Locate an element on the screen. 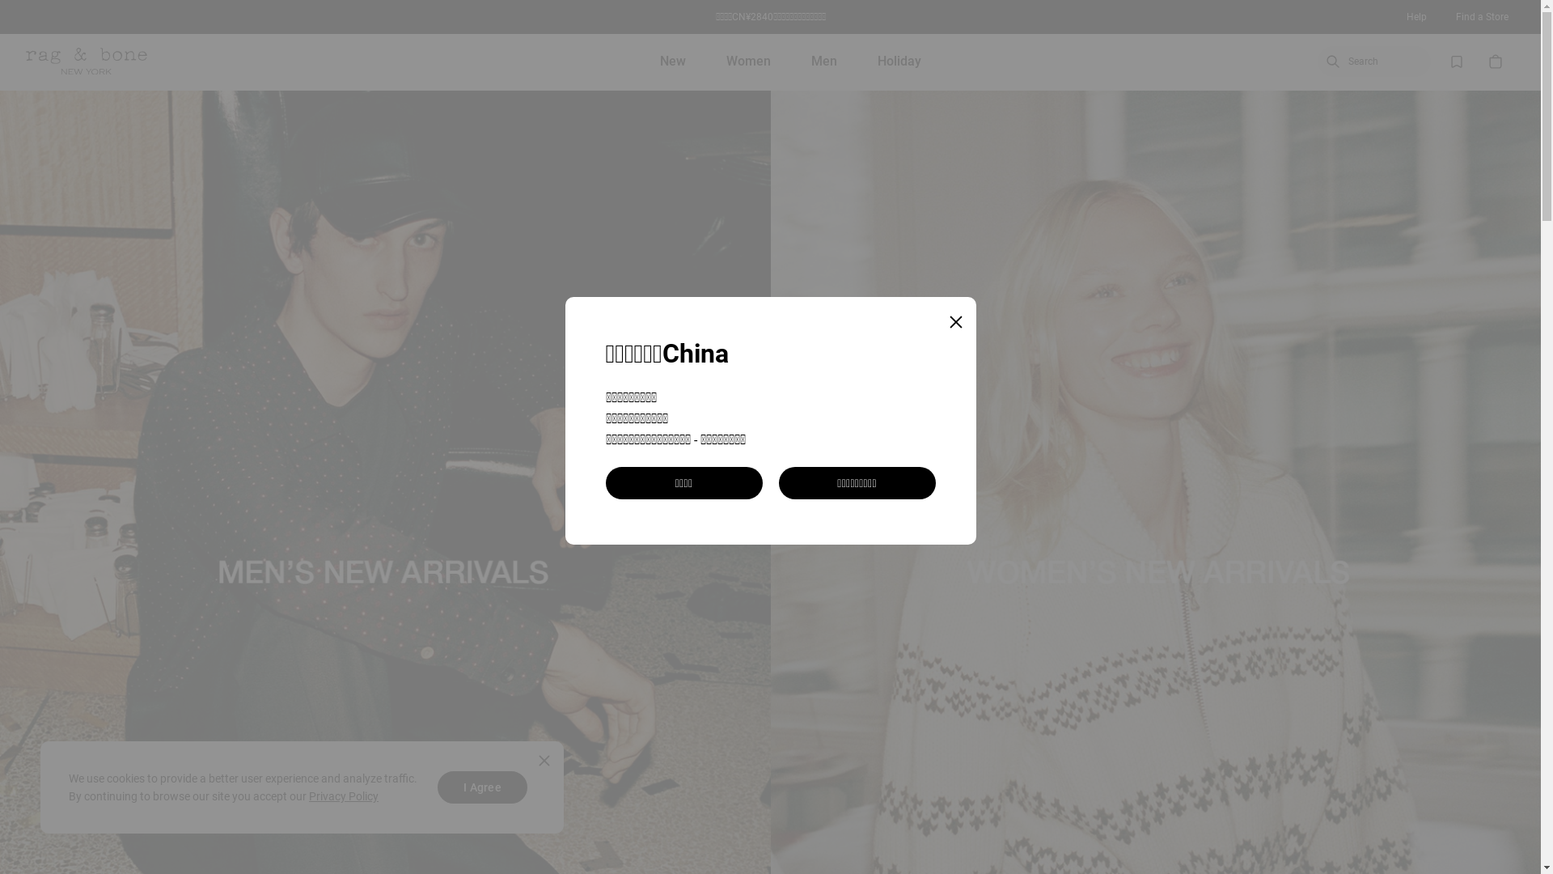 The height and width of the screenshot is (874, 1553). Home page is located at coordinates (87, 62).